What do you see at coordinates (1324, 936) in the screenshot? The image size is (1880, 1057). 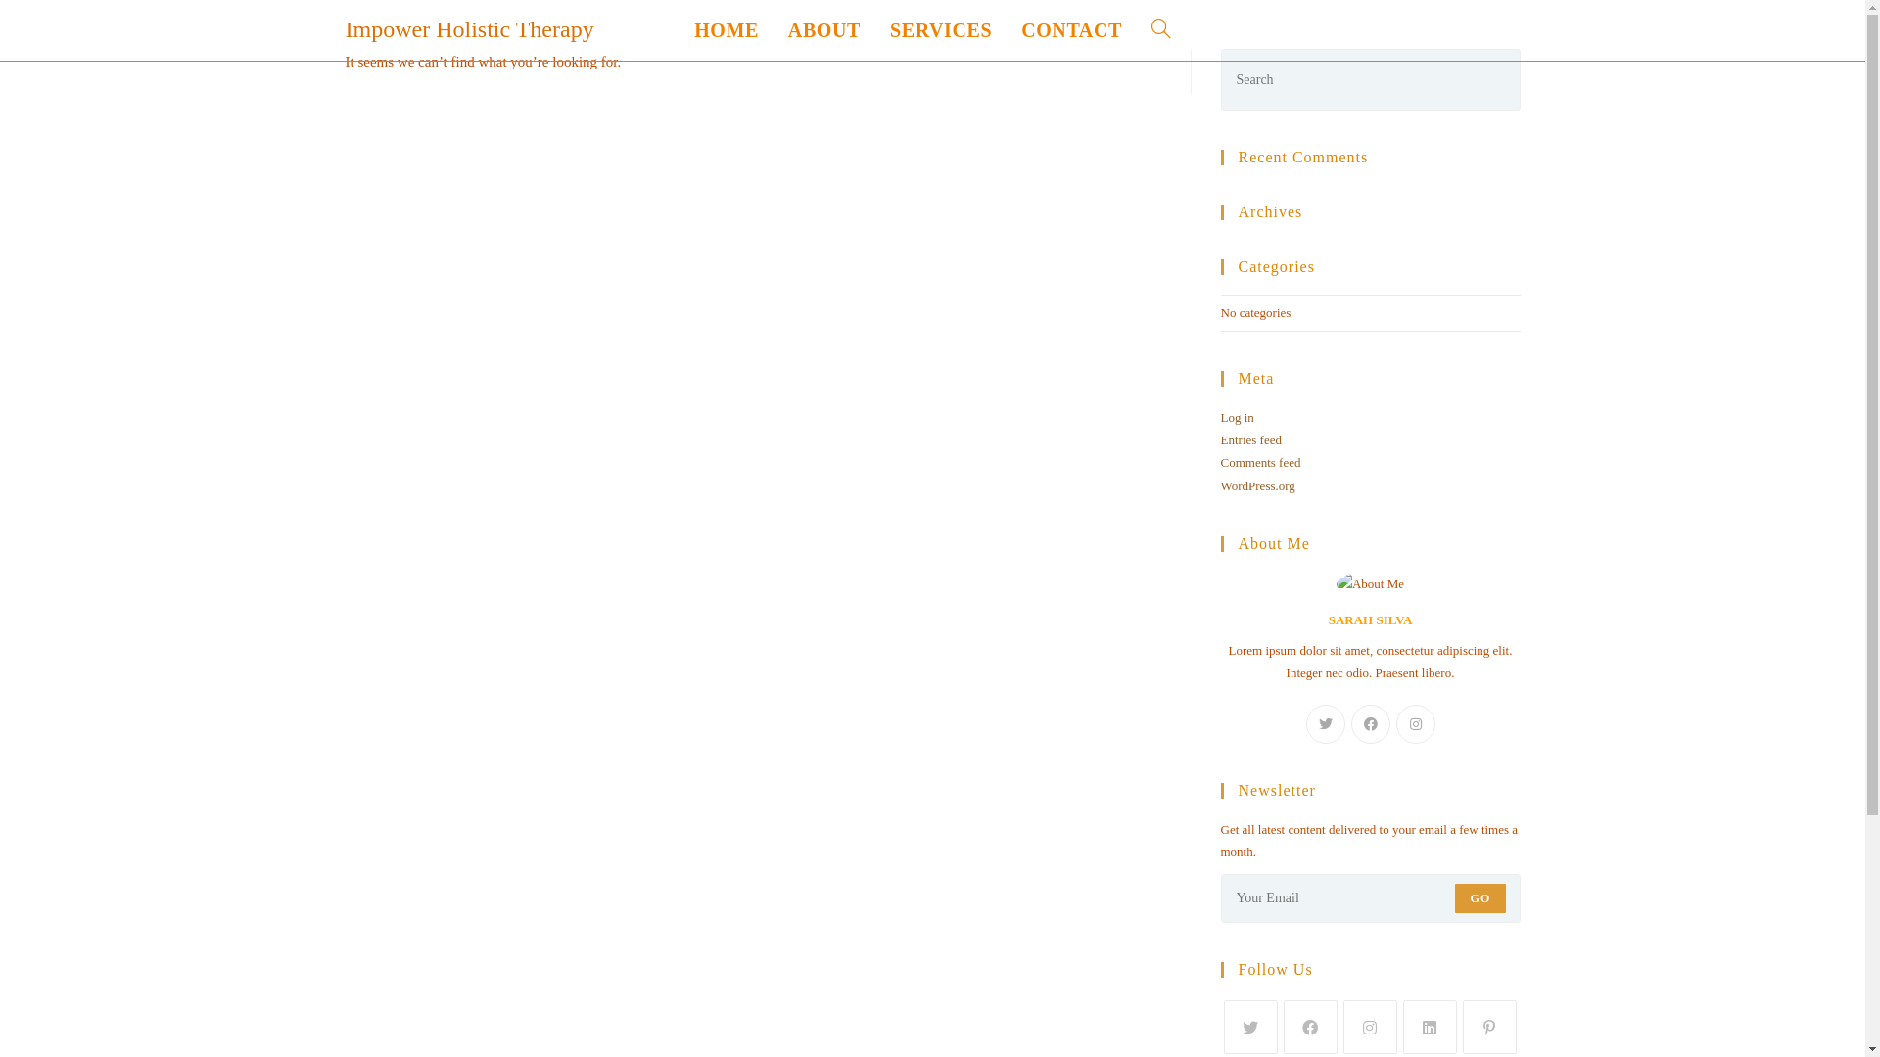 I see `Site Info` at bounding box center [1324, 936].